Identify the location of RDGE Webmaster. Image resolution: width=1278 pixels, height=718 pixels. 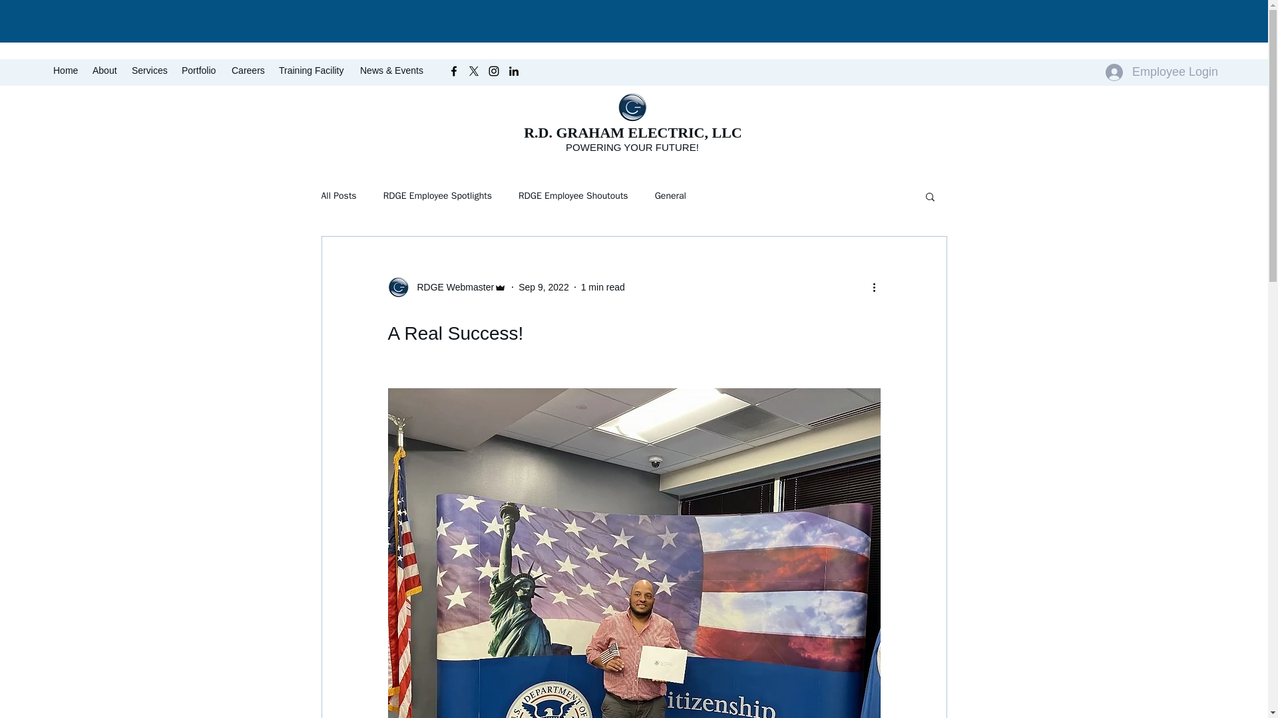
(446, 287).